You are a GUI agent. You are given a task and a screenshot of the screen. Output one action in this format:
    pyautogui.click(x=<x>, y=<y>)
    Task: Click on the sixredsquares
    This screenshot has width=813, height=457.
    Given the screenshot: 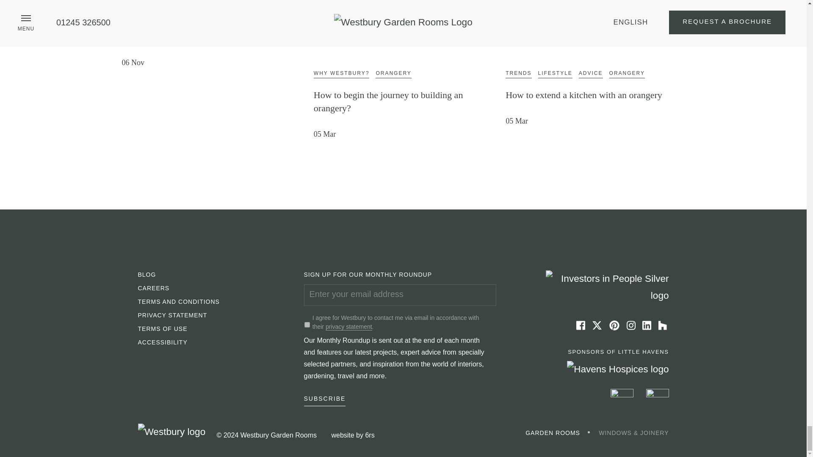 What is the action you would take?
    pyautogui.click(x=369, y=435)
    